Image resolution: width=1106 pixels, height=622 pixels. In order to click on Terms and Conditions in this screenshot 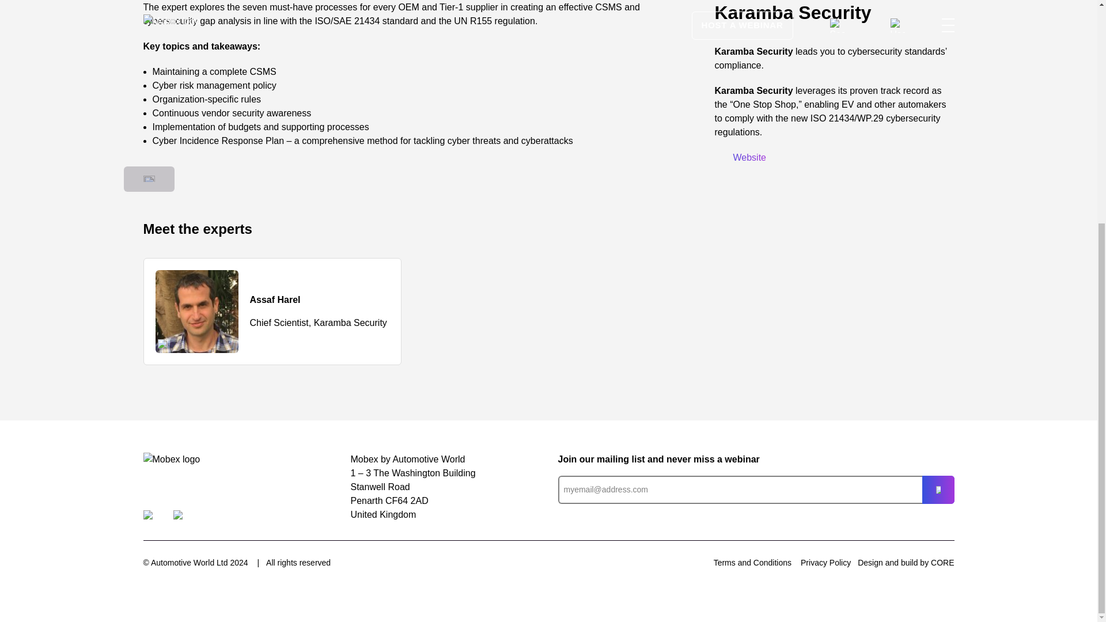, I will do `click(752, 562)`.